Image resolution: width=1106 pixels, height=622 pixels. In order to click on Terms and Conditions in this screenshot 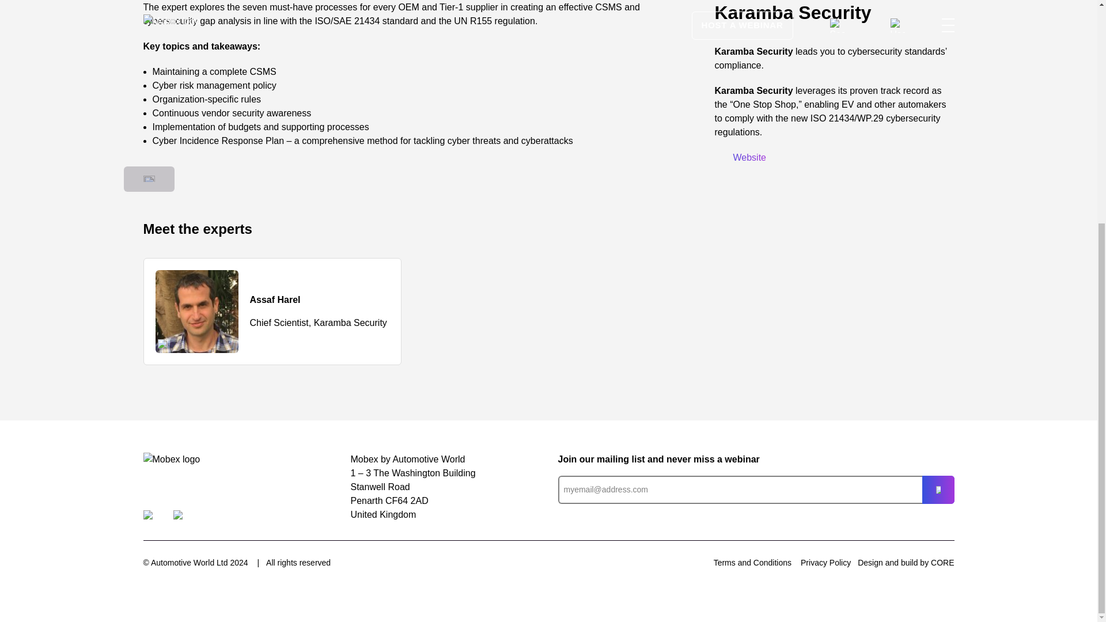, I will do `click(752, 562)`.